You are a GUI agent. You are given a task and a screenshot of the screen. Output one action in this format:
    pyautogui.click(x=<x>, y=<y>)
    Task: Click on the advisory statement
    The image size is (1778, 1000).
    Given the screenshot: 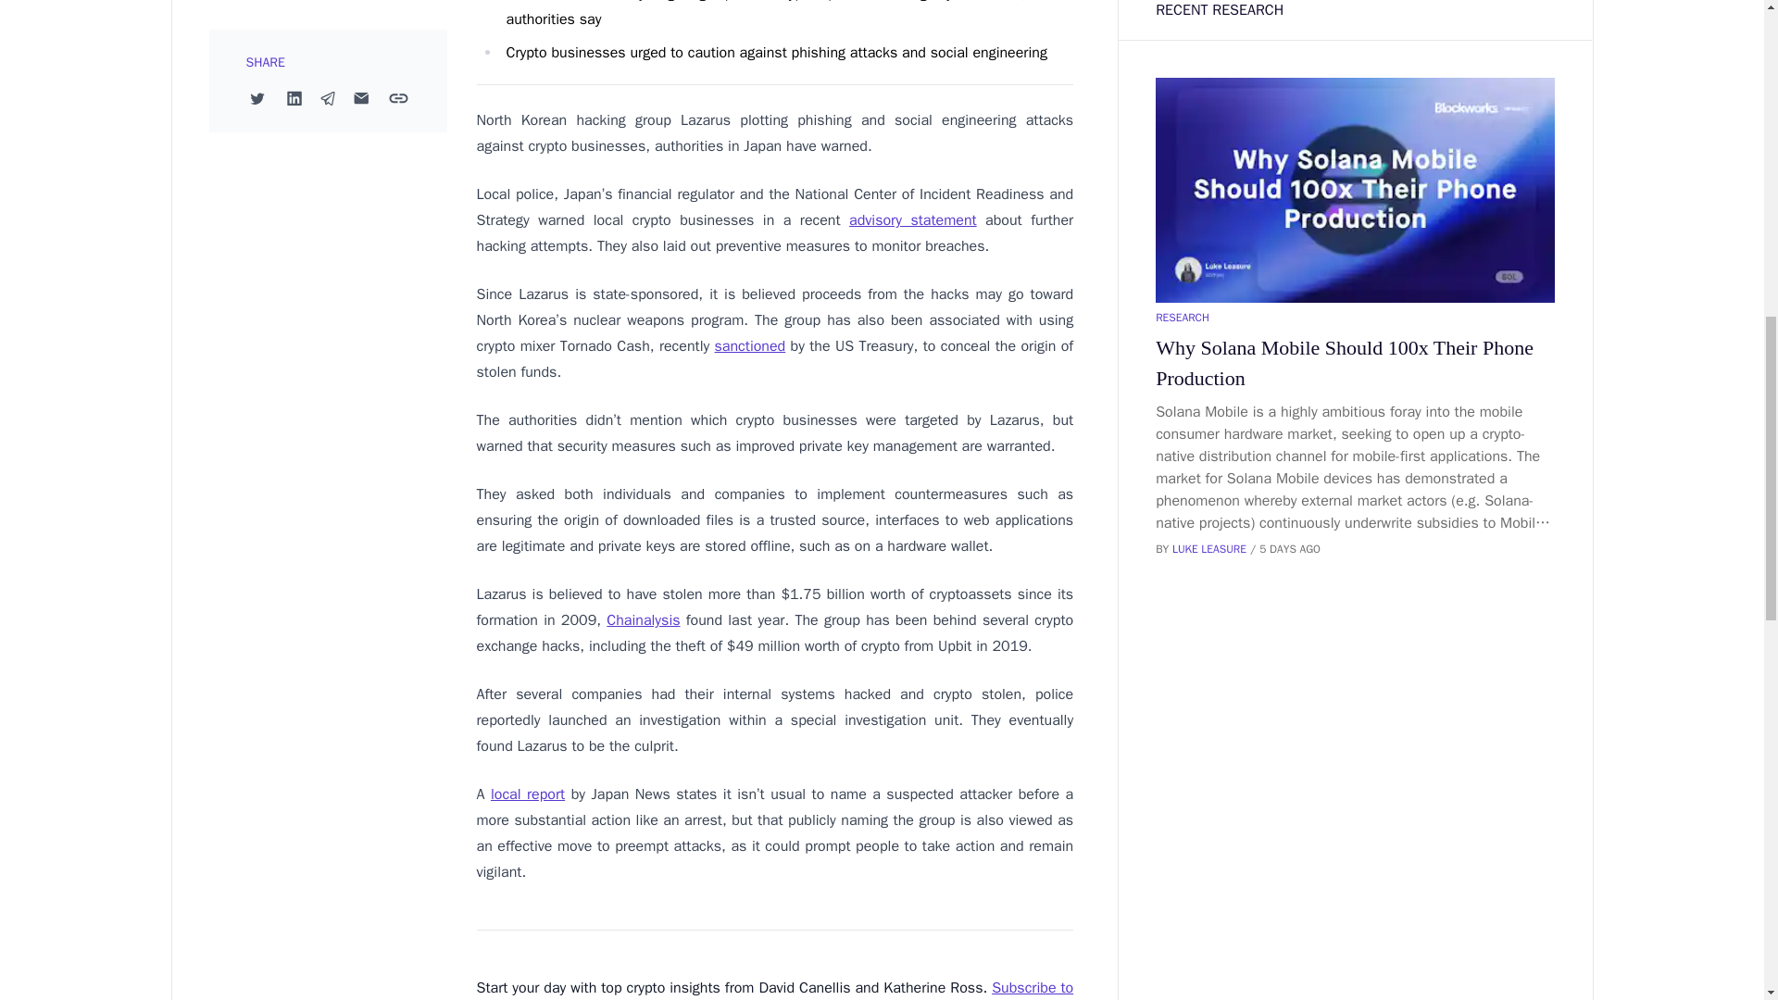 What is the action you would take?
    pyautogui.click(x=913, y=220)
    